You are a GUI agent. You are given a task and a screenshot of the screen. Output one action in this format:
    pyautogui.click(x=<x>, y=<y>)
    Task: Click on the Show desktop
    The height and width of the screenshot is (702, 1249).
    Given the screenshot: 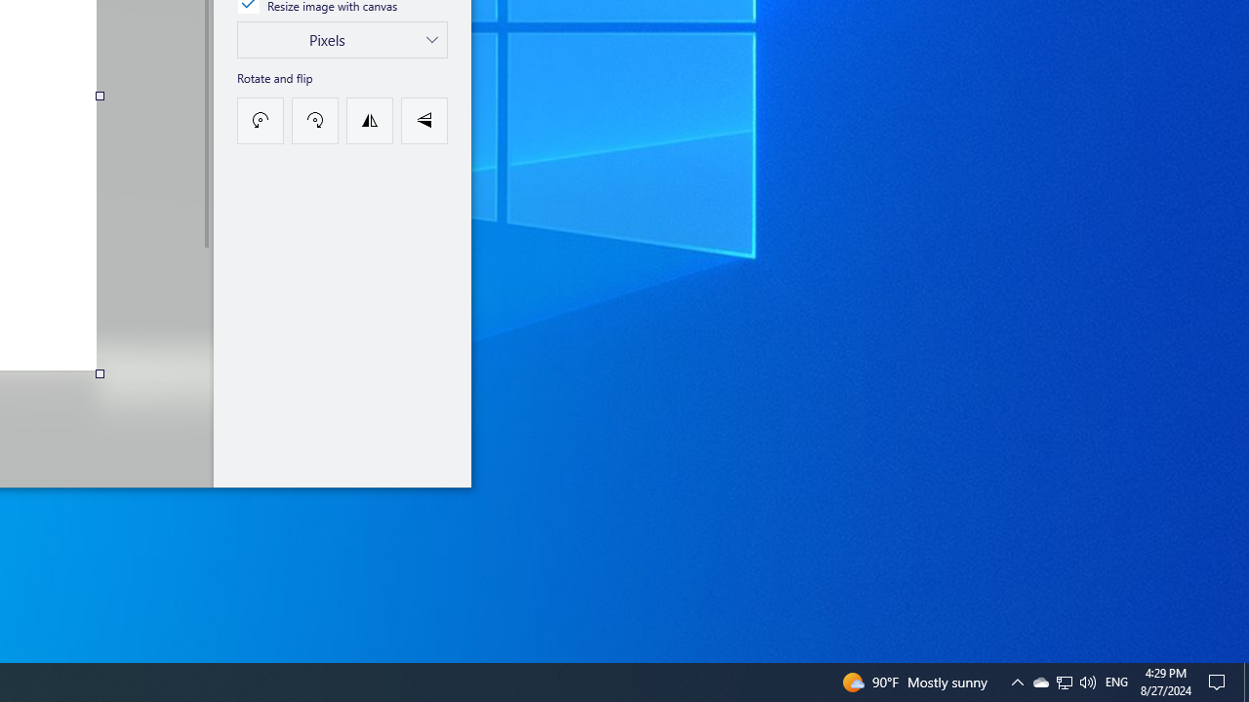 What is the action you would take?
    pyautogui.click(x=1064, y=682)
    